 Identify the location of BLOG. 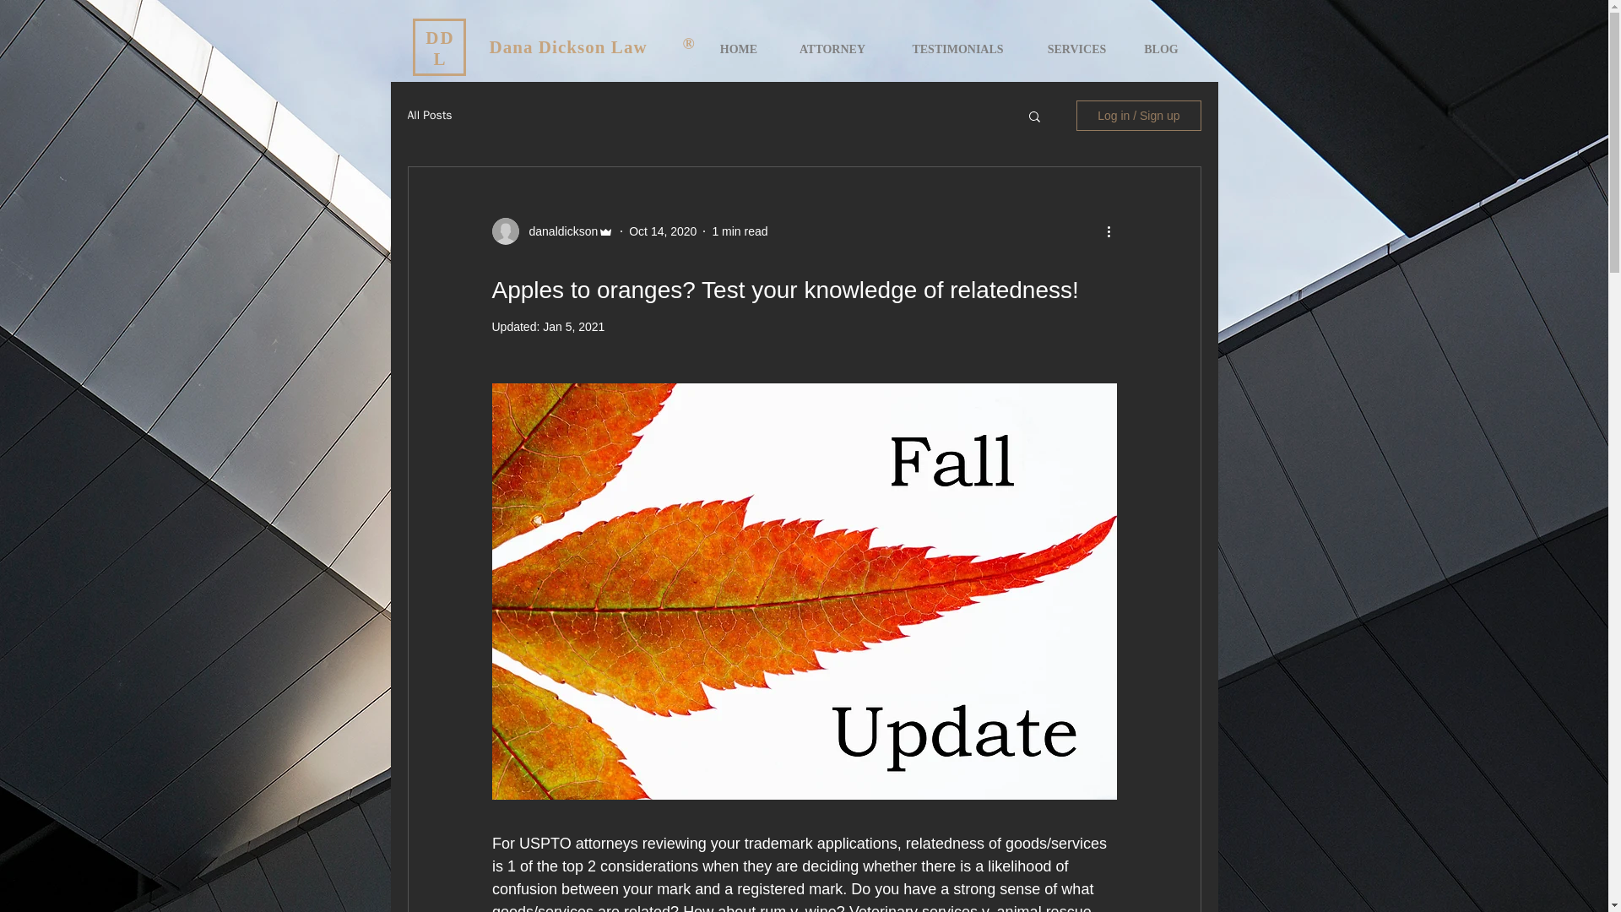
(1162, 49).